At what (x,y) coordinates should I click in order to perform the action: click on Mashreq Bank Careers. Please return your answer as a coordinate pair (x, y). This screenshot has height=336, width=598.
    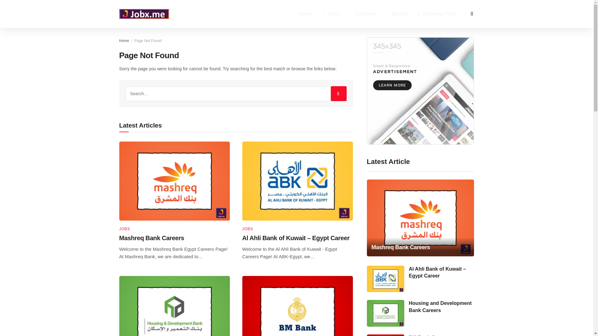
    Looking at the image, I should click on (151, 238).